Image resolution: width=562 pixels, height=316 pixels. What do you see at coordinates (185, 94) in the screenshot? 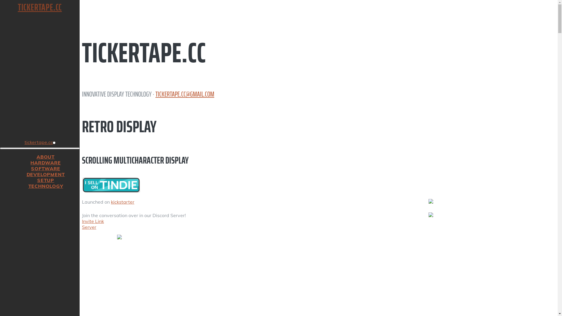
I see `TICKERTAPE.CC@GMAIL.COM` at bounding box center [185, 94].